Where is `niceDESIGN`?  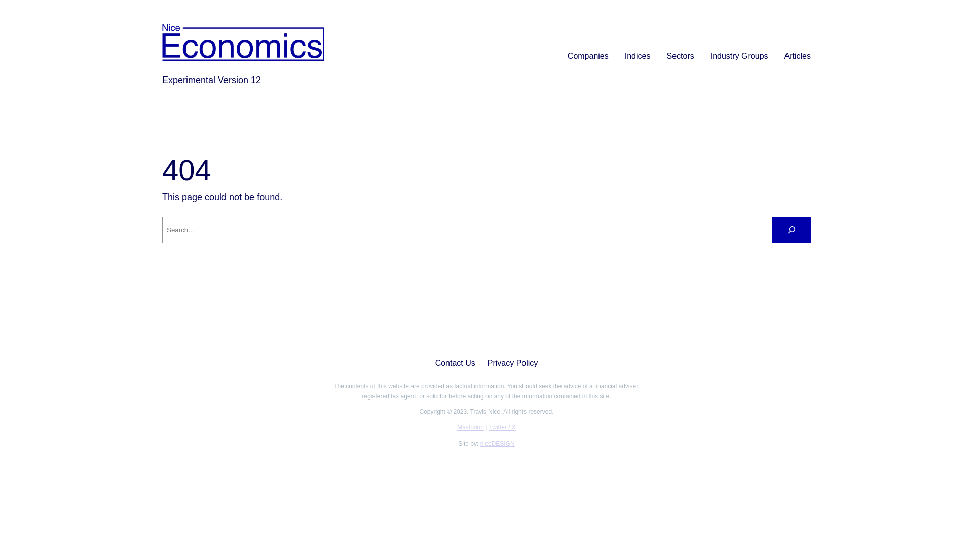
niceDESIGN is located at coordinates (498, 444).